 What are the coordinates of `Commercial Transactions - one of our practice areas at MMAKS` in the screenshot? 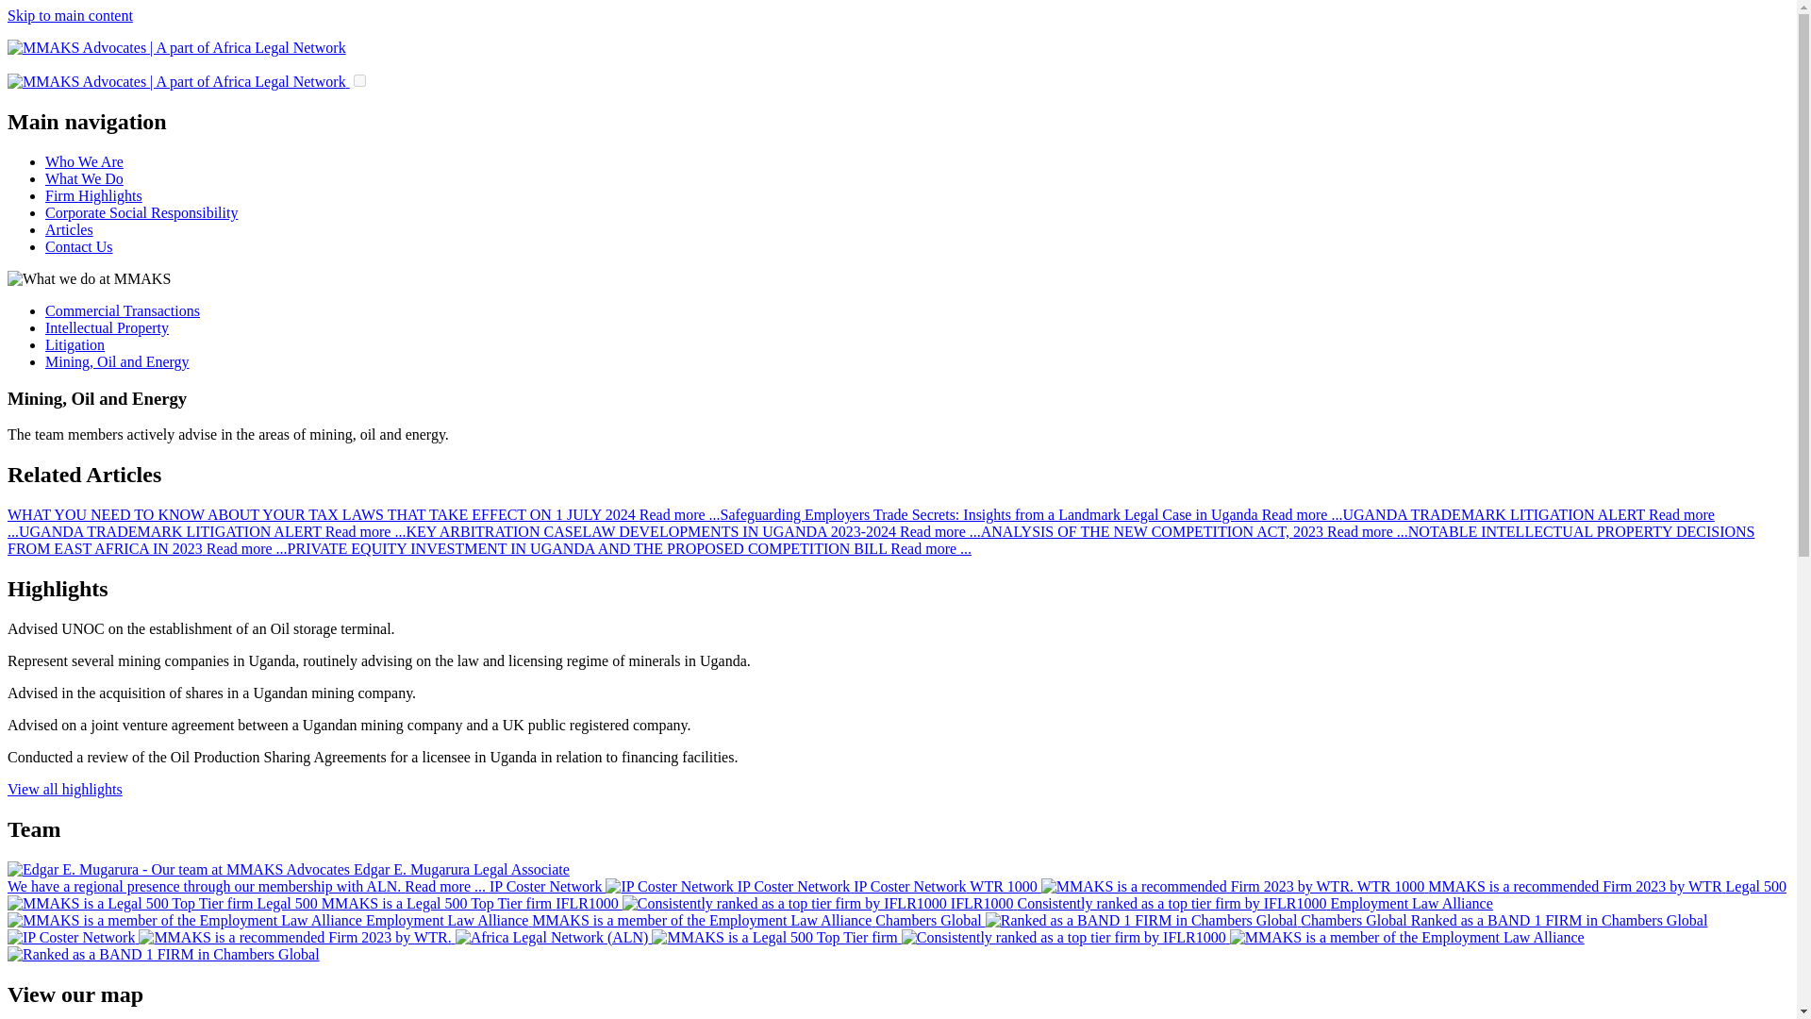 It's located at (123, 310).